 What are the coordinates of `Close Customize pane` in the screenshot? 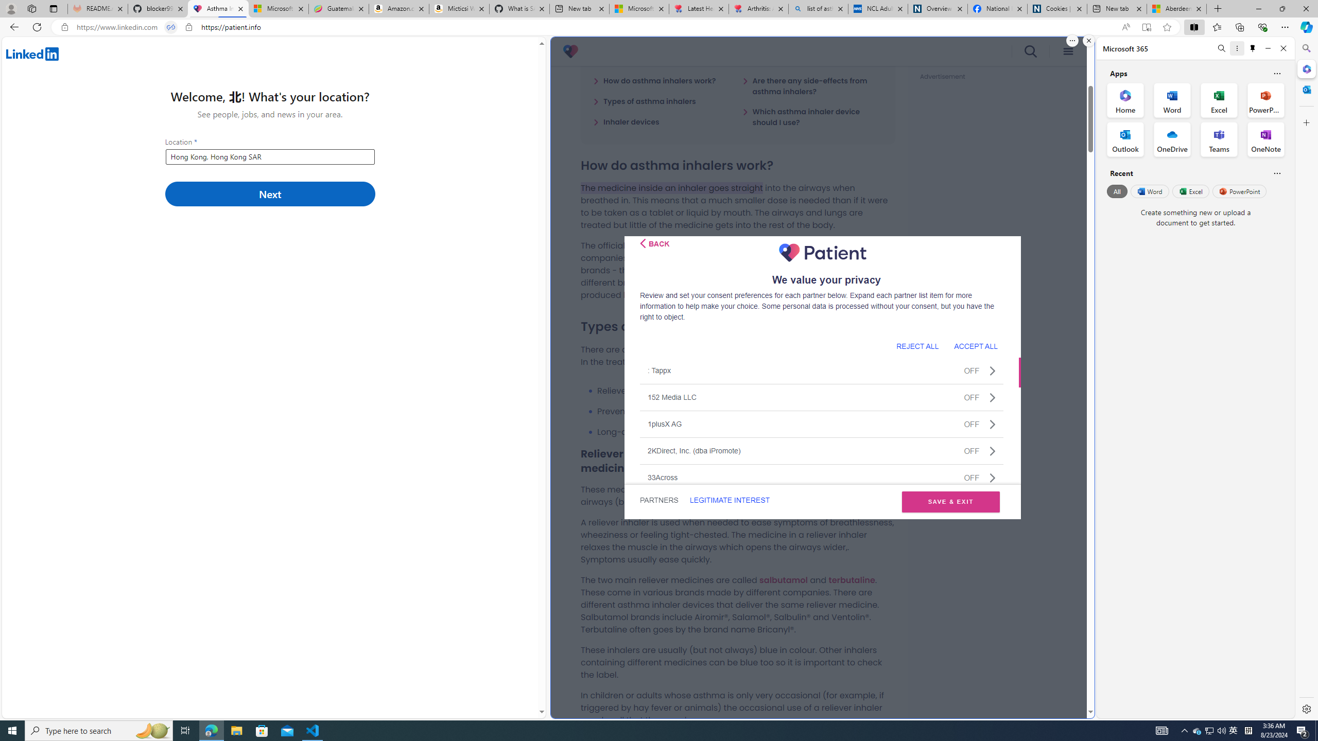 It's located at (1306, 122).